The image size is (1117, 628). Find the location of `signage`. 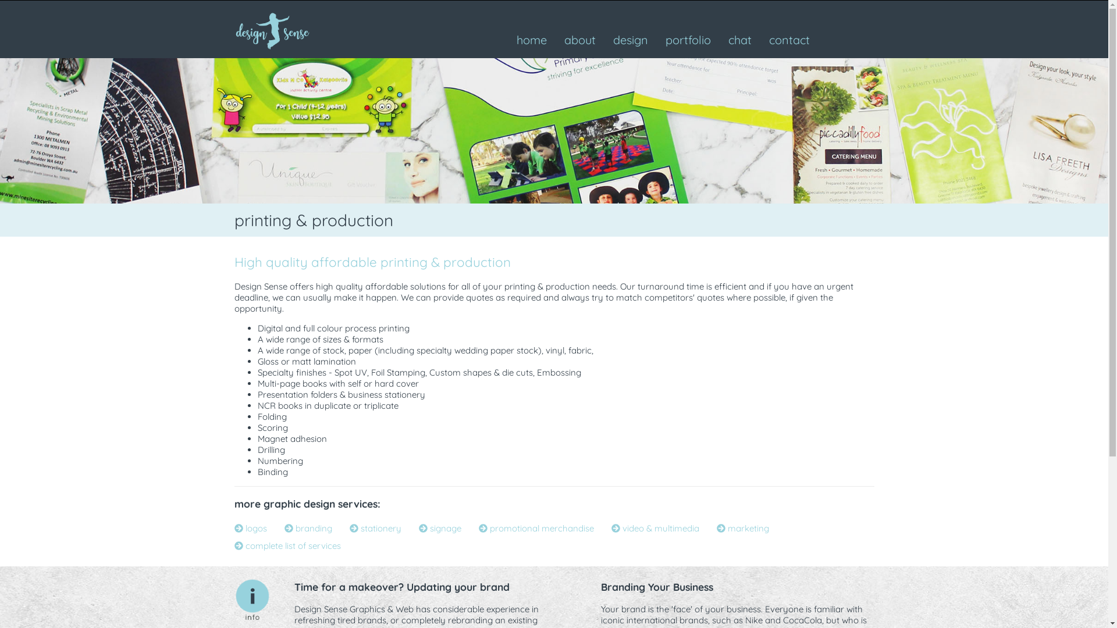

signage is located at coordinates (440, 528).